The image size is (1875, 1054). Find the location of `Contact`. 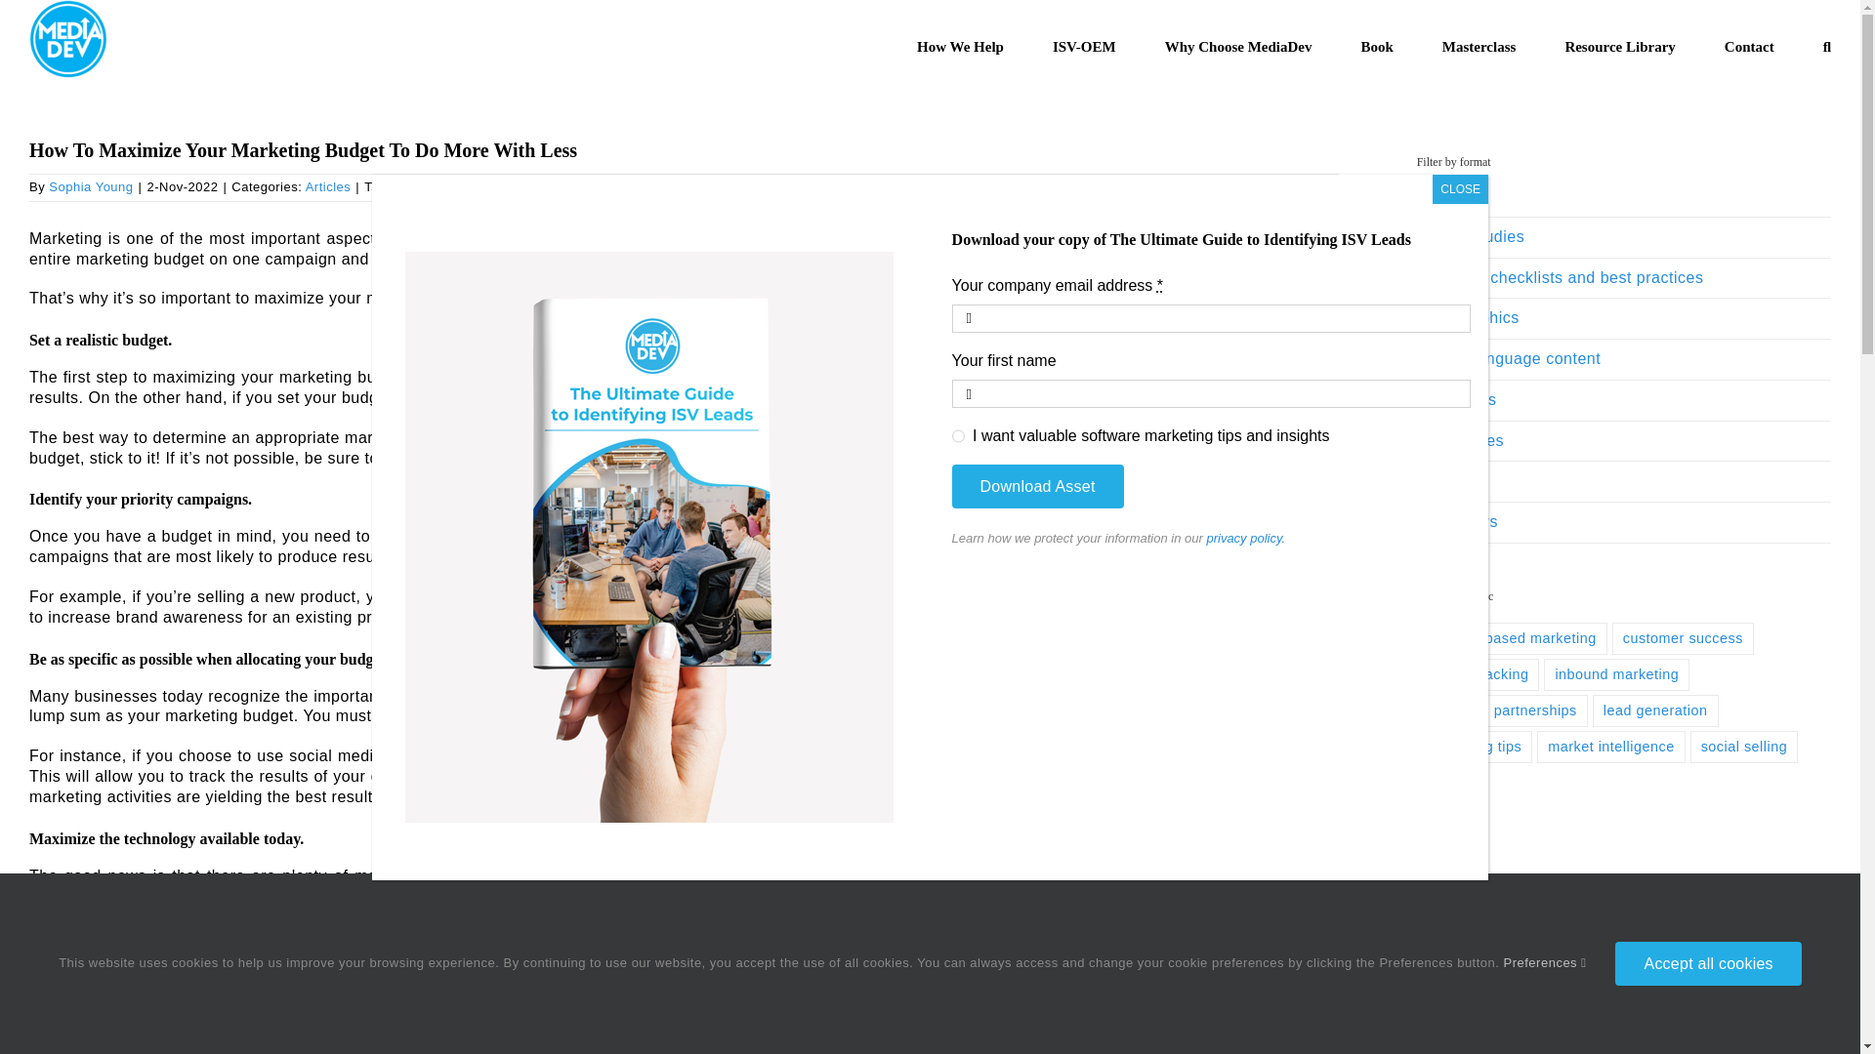

Contact is located at coordinates (1749, 42).